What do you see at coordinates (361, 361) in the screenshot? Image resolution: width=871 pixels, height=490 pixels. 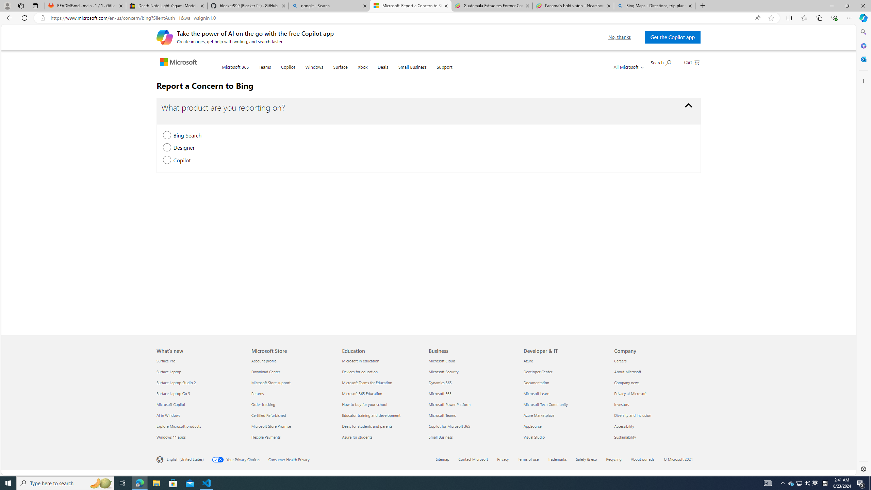 I see `Microsoft in education Education` at bounding box center [361, 361].